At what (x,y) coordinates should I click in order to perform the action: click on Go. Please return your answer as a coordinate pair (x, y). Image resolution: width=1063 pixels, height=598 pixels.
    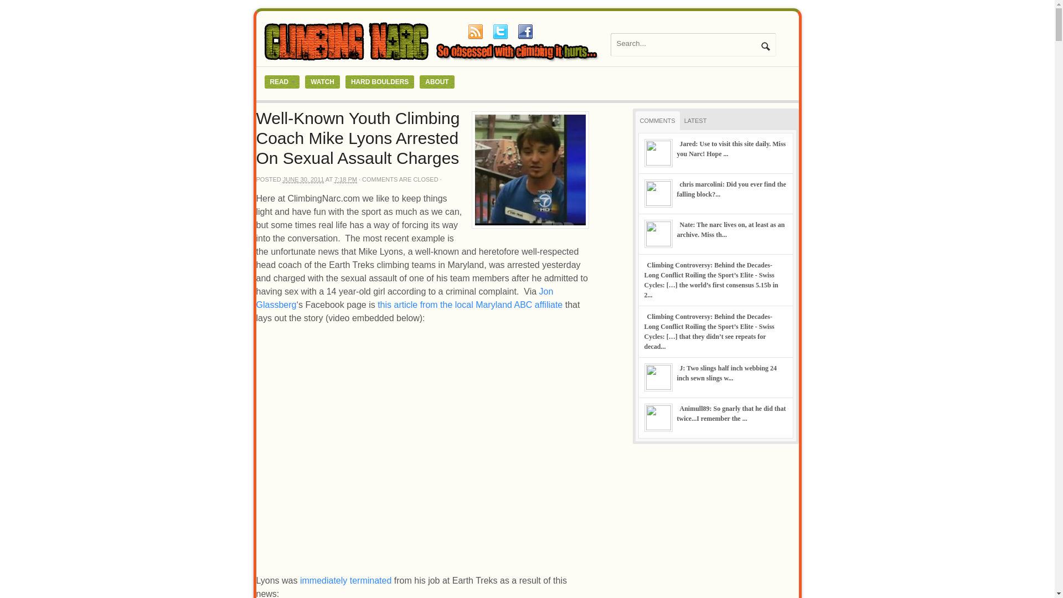
    Looking at the image, I should click on (765, 46).